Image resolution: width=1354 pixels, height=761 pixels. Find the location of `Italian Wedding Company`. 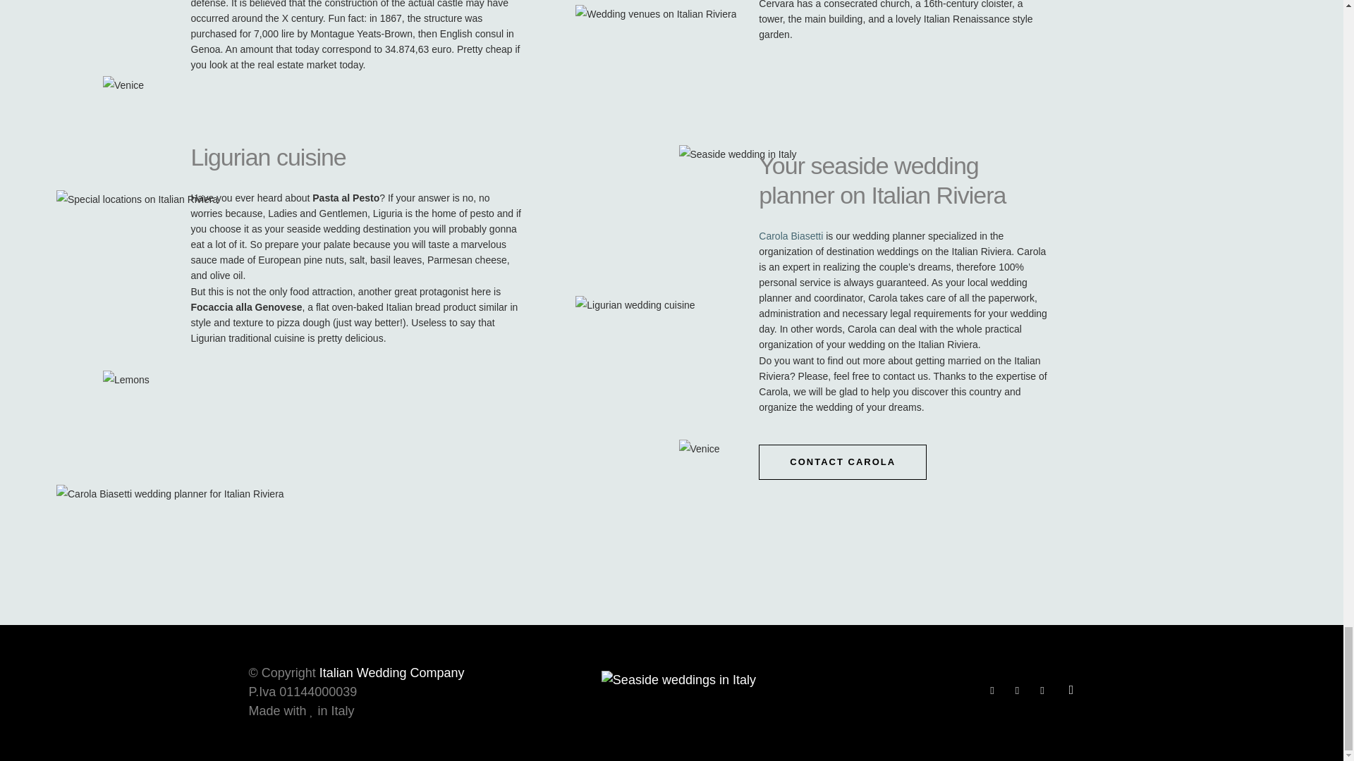

Italian Wedding Company is located at coordinates (392, 673).